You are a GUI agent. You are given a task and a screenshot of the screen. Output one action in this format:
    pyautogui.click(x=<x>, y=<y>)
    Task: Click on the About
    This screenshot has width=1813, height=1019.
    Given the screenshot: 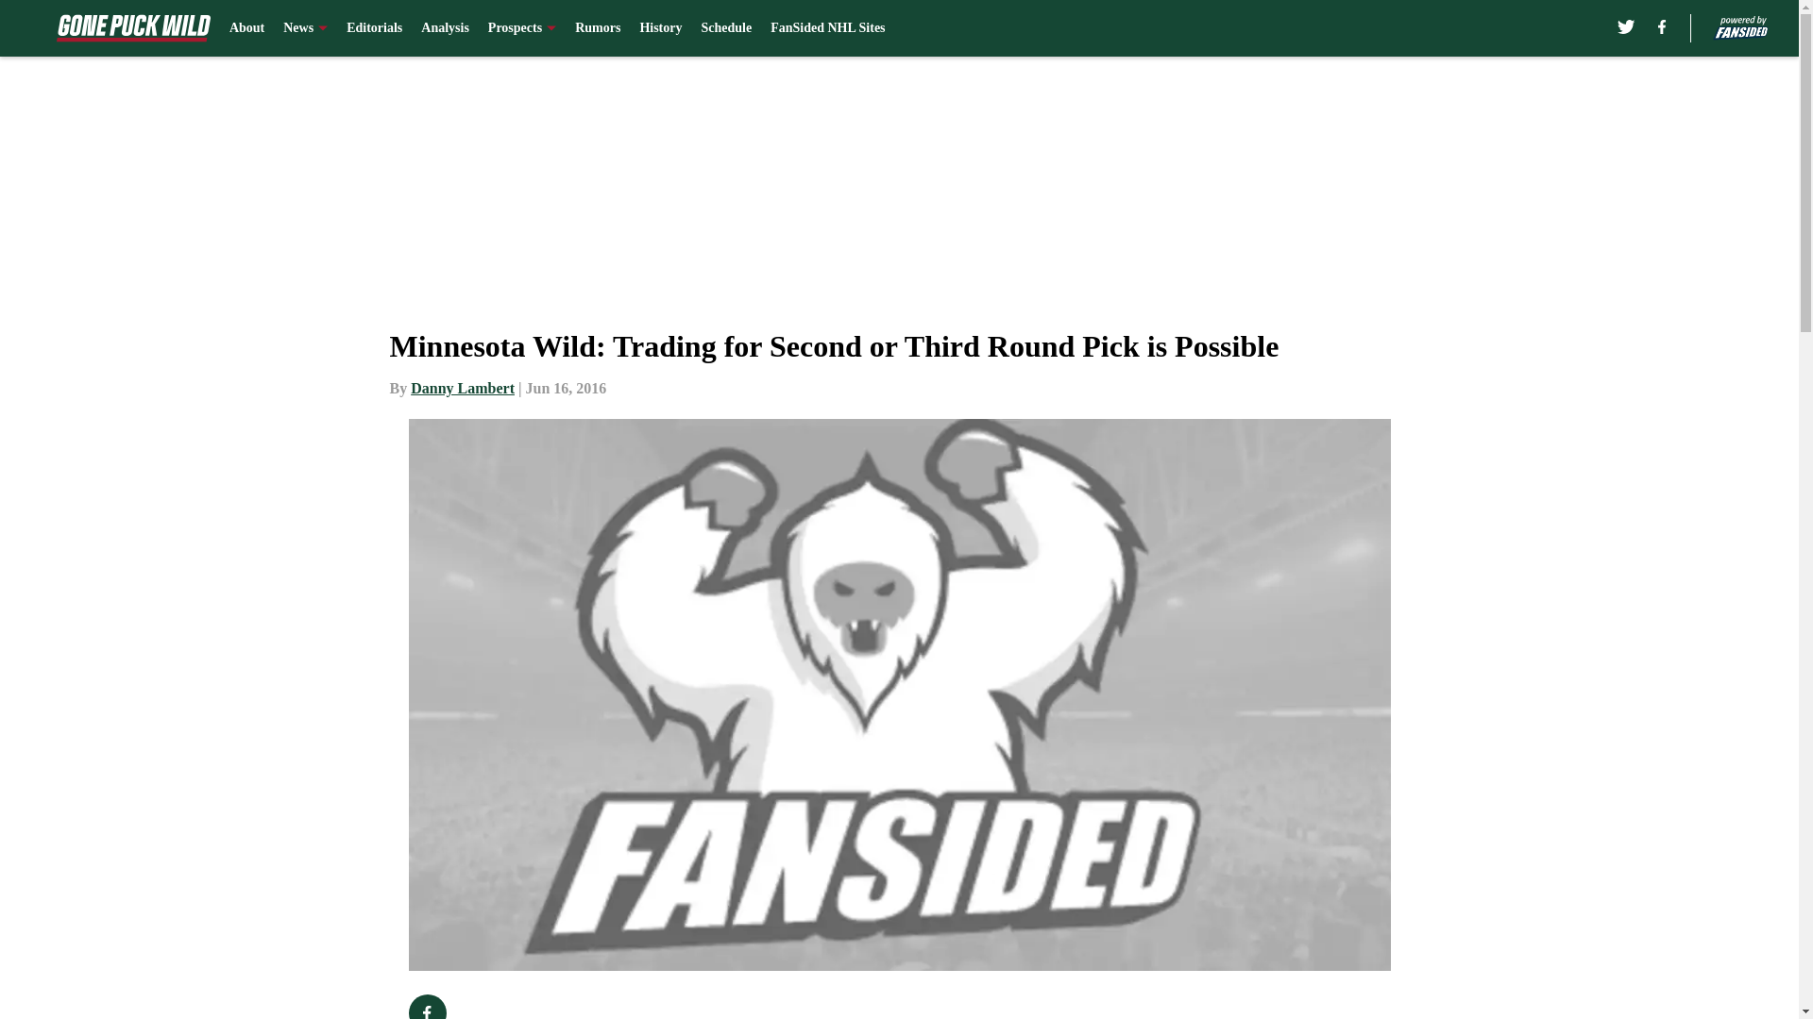 What is the action you would take?
    pyautogui.click(x=247, y=28)
    